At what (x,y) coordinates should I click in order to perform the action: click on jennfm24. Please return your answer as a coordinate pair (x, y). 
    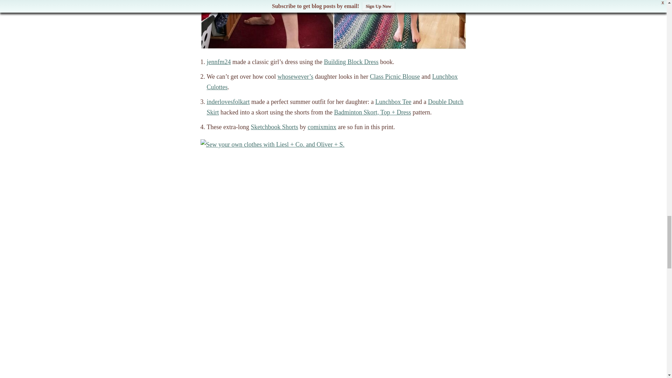
    Looking at the image, I should click on (218, 62).